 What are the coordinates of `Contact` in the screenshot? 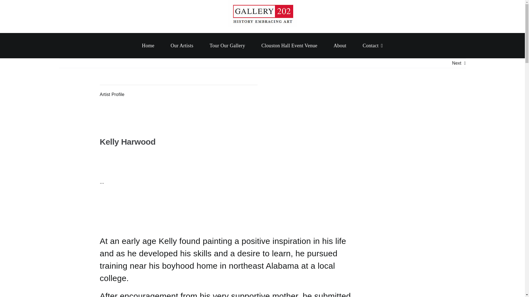 It's located at (373, 46).